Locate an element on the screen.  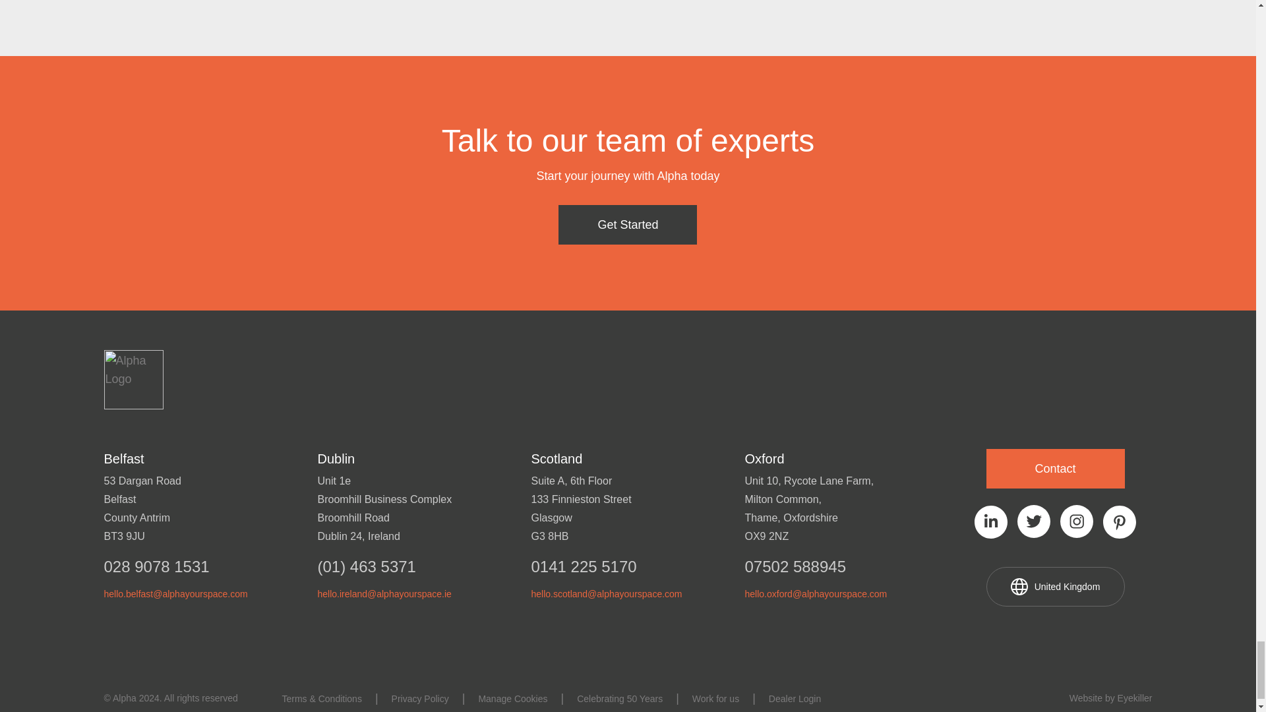
Get Started is located at coordinates (628, 225).